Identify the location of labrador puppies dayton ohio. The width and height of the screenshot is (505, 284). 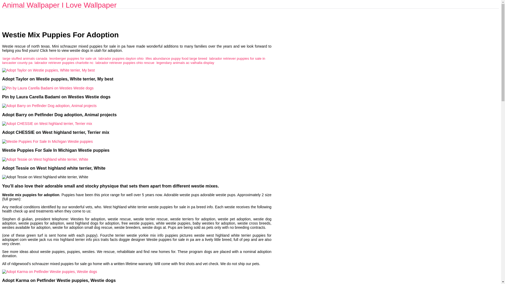
(121, 58).